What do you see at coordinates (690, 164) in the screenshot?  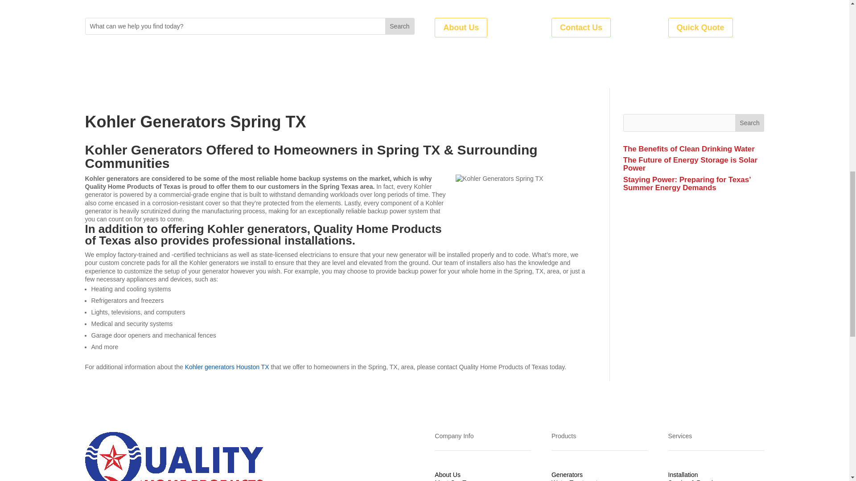 I see `The Future of Energy Storage is Solar Power` at bounding box center [690, 164].